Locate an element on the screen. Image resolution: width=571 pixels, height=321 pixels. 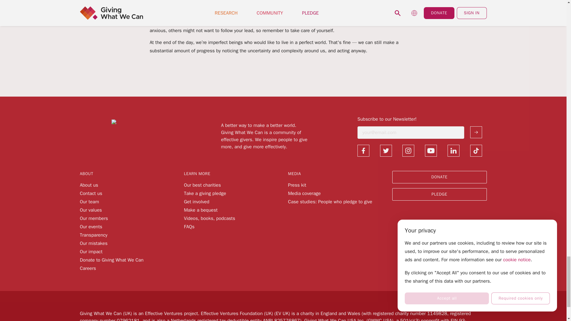
LinkedIn is located at coordinates (454, 151).